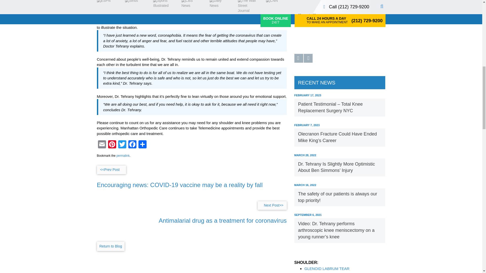 The width and height of the screenshot is (486, 273). I want to click on Twitter, so click(122, 145).